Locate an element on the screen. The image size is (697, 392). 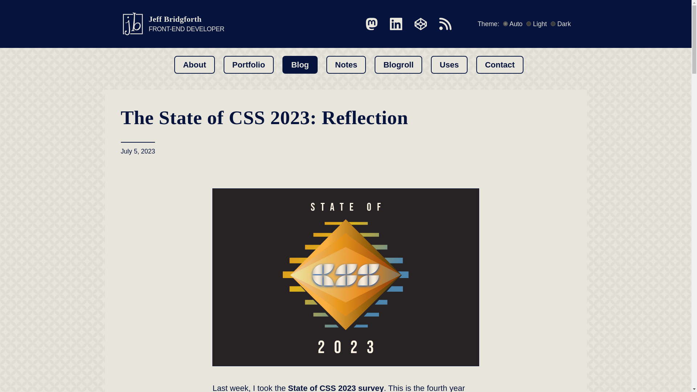
Feed is located at coordinates (335, 388).